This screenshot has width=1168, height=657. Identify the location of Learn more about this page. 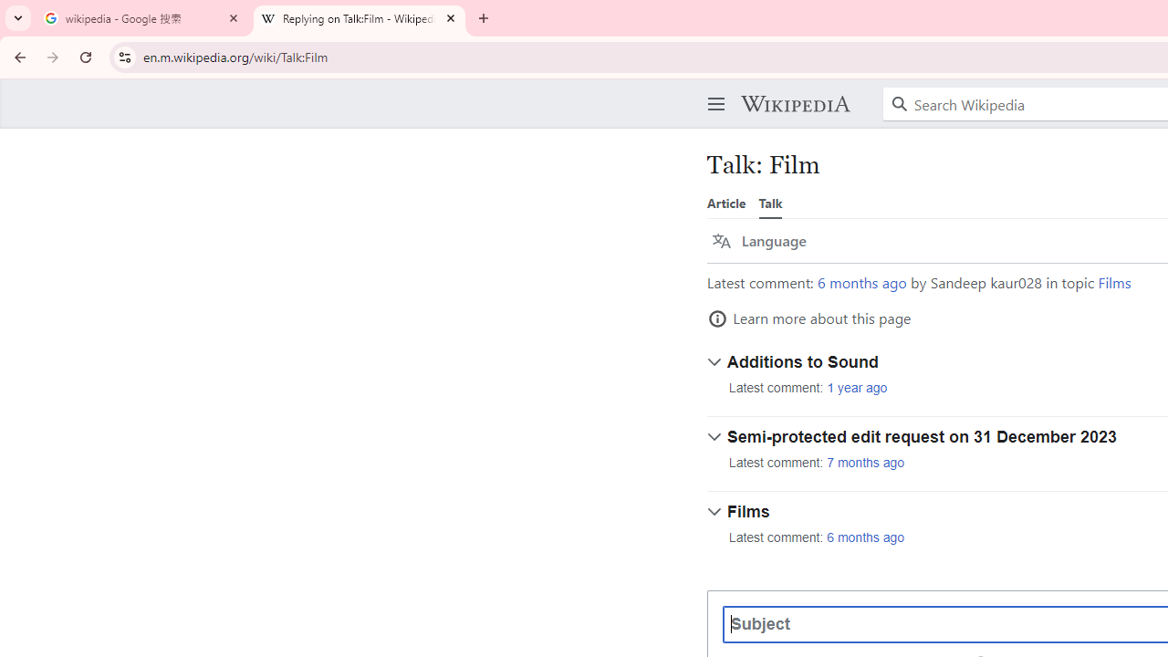
(809, 318).